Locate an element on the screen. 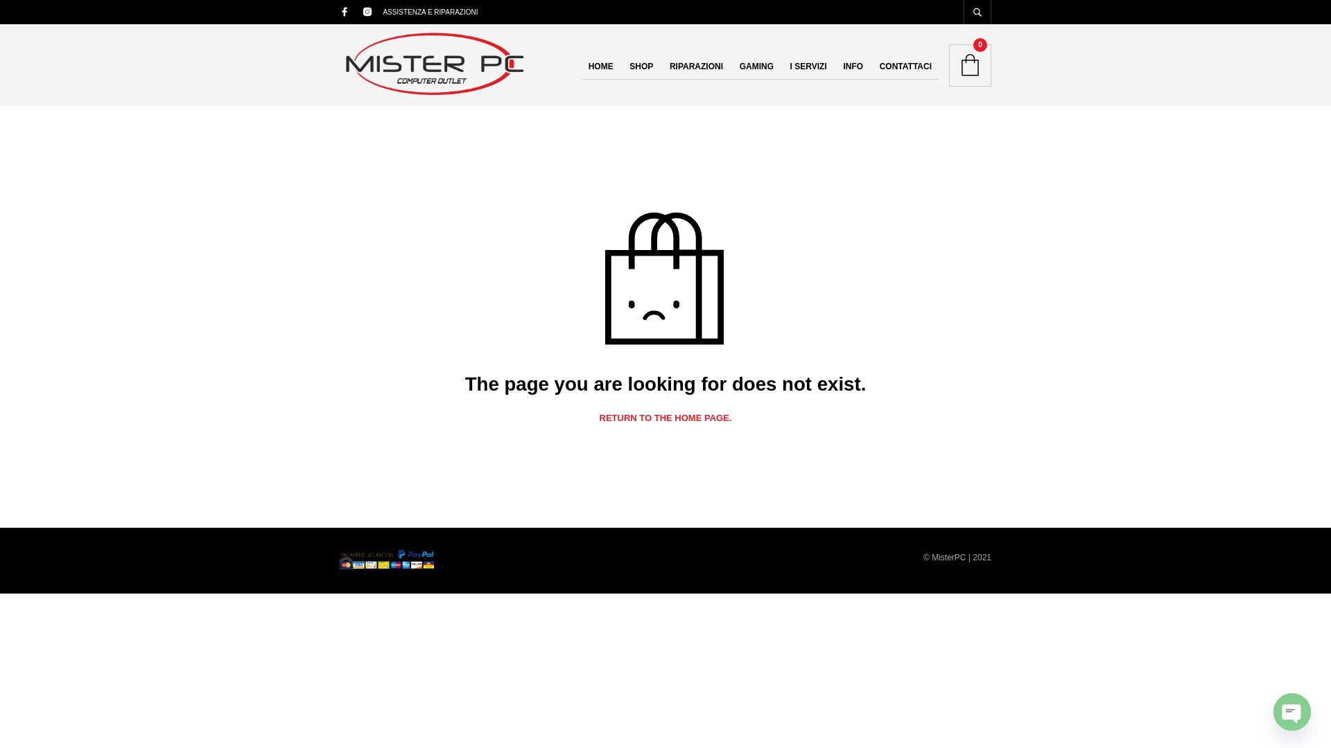  CONTATTACI is located at coordinates (905, 66).